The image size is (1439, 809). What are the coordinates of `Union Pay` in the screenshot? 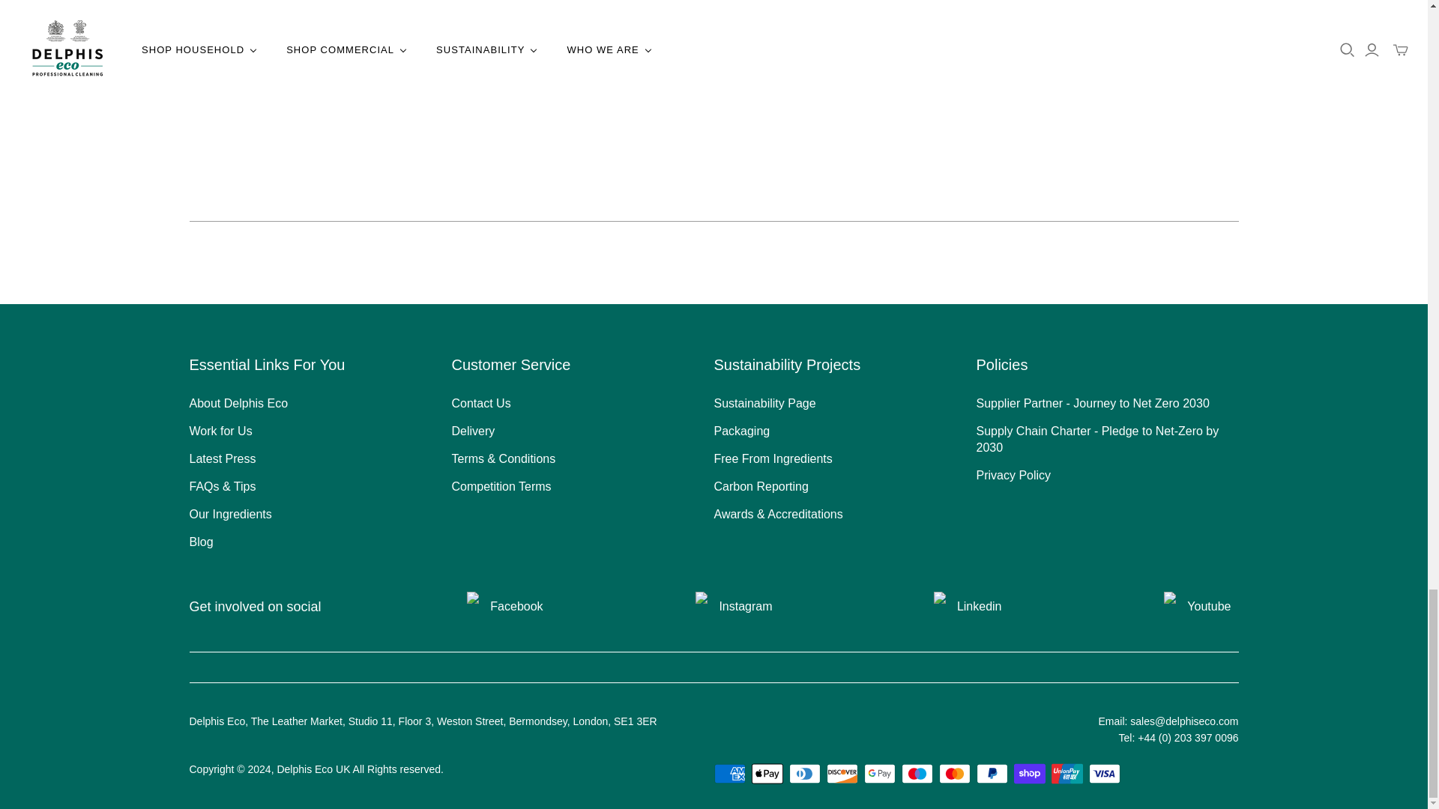 It's located at (1066, 773).